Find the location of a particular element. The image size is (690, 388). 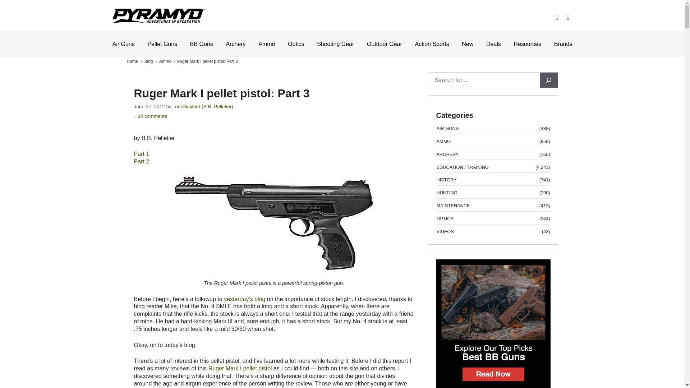

Action Sports is located at coordinates (432, 44).